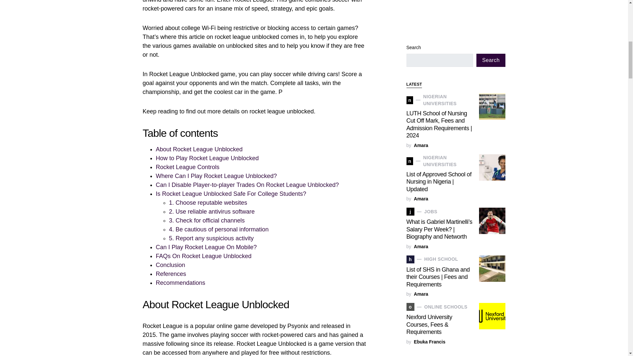 The height and width of the screenshot is (356, 633). Describe the element at coordinates (187, 167) in the screenshot. I see `Rocket League Controls` at that location.